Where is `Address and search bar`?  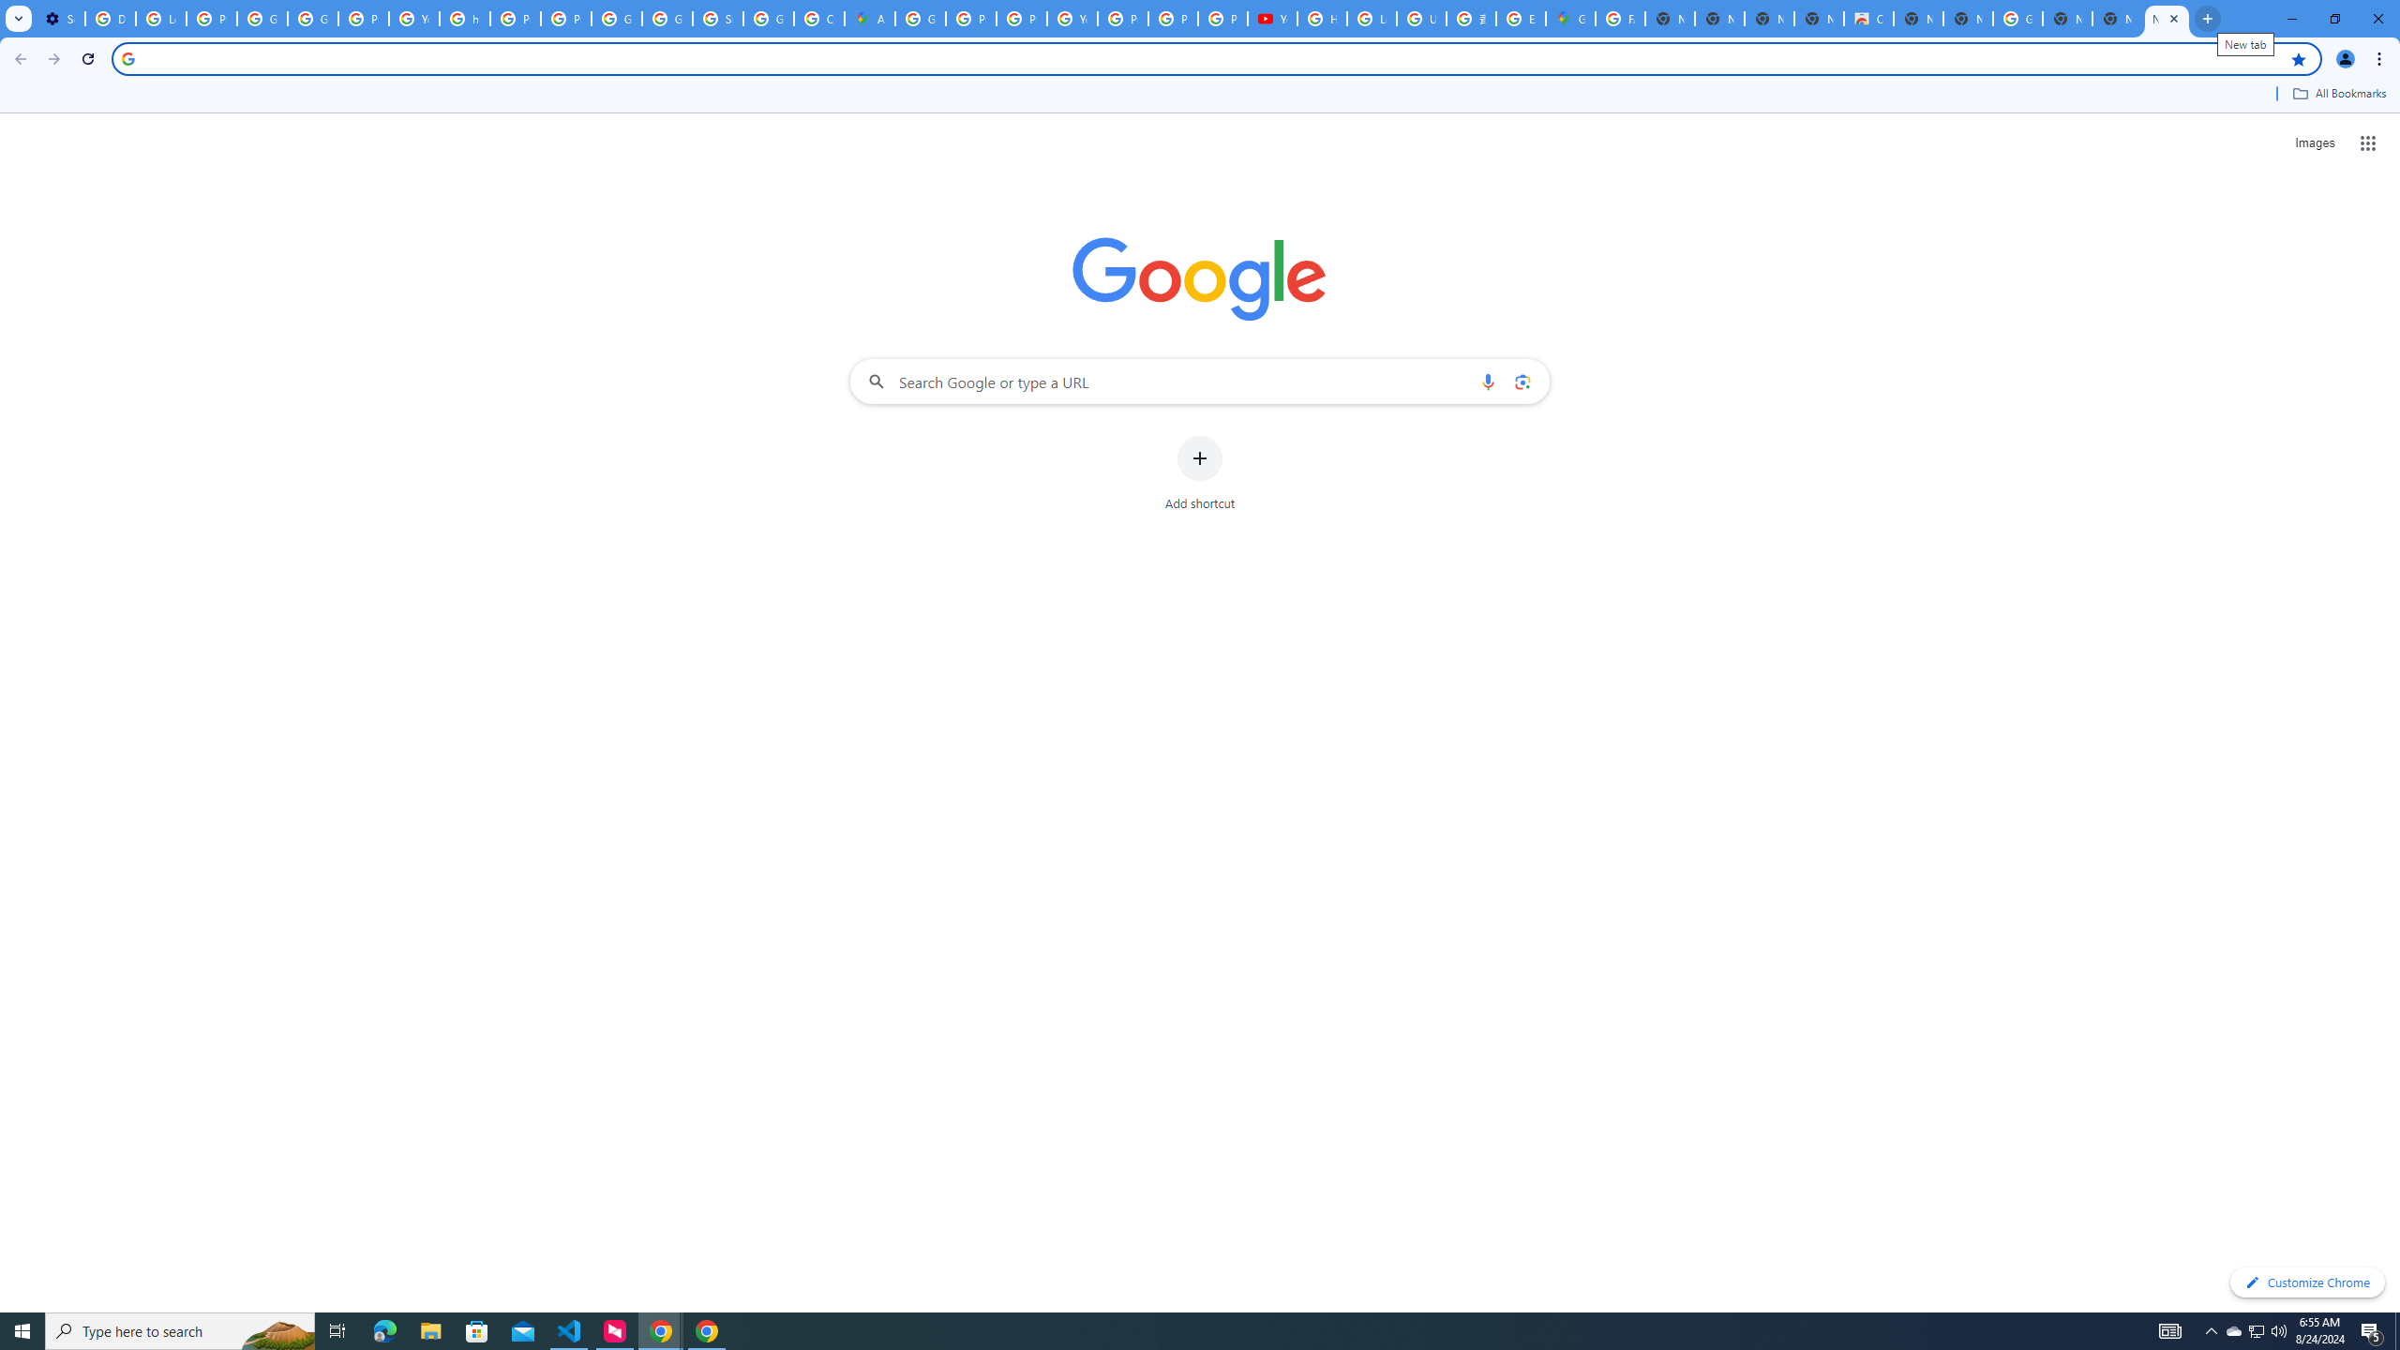
Address and search bar is located at coordinates (1213, 58).